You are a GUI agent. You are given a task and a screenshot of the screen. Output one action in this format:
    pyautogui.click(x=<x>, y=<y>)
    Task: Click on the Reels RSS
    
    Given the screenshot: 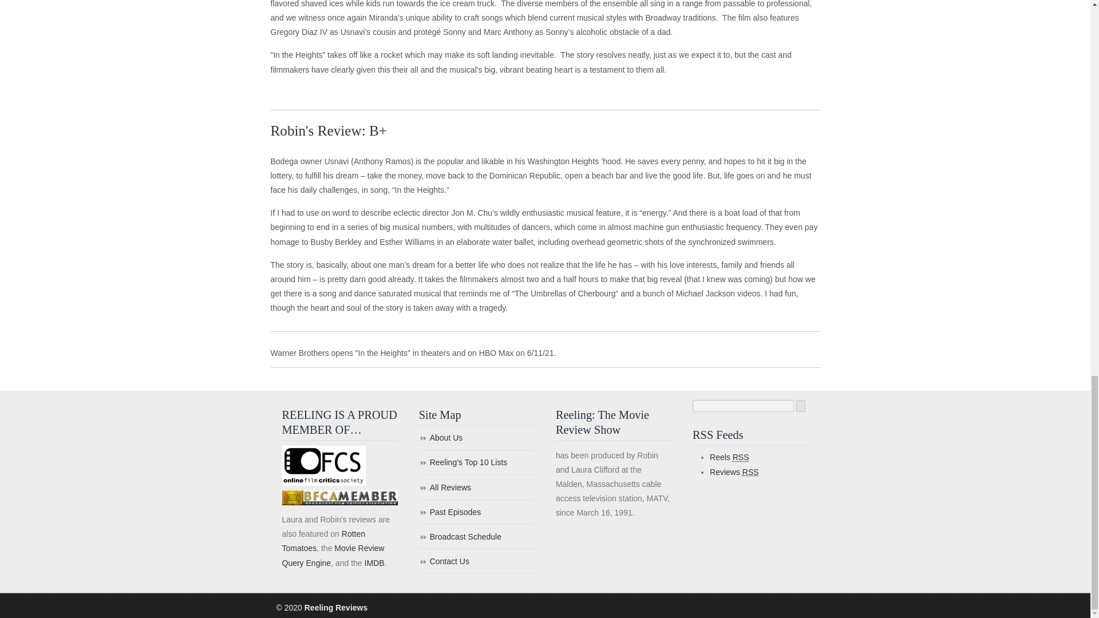 What is the action you would take?
    pyautogui.click(x=729, y=457)
    